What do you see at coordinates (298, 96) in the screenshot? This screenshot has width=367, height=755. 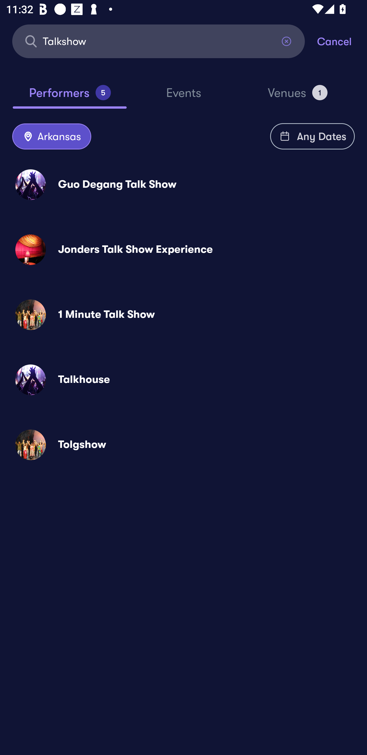 I see `Venues 1` at bounding box center [298, 96].